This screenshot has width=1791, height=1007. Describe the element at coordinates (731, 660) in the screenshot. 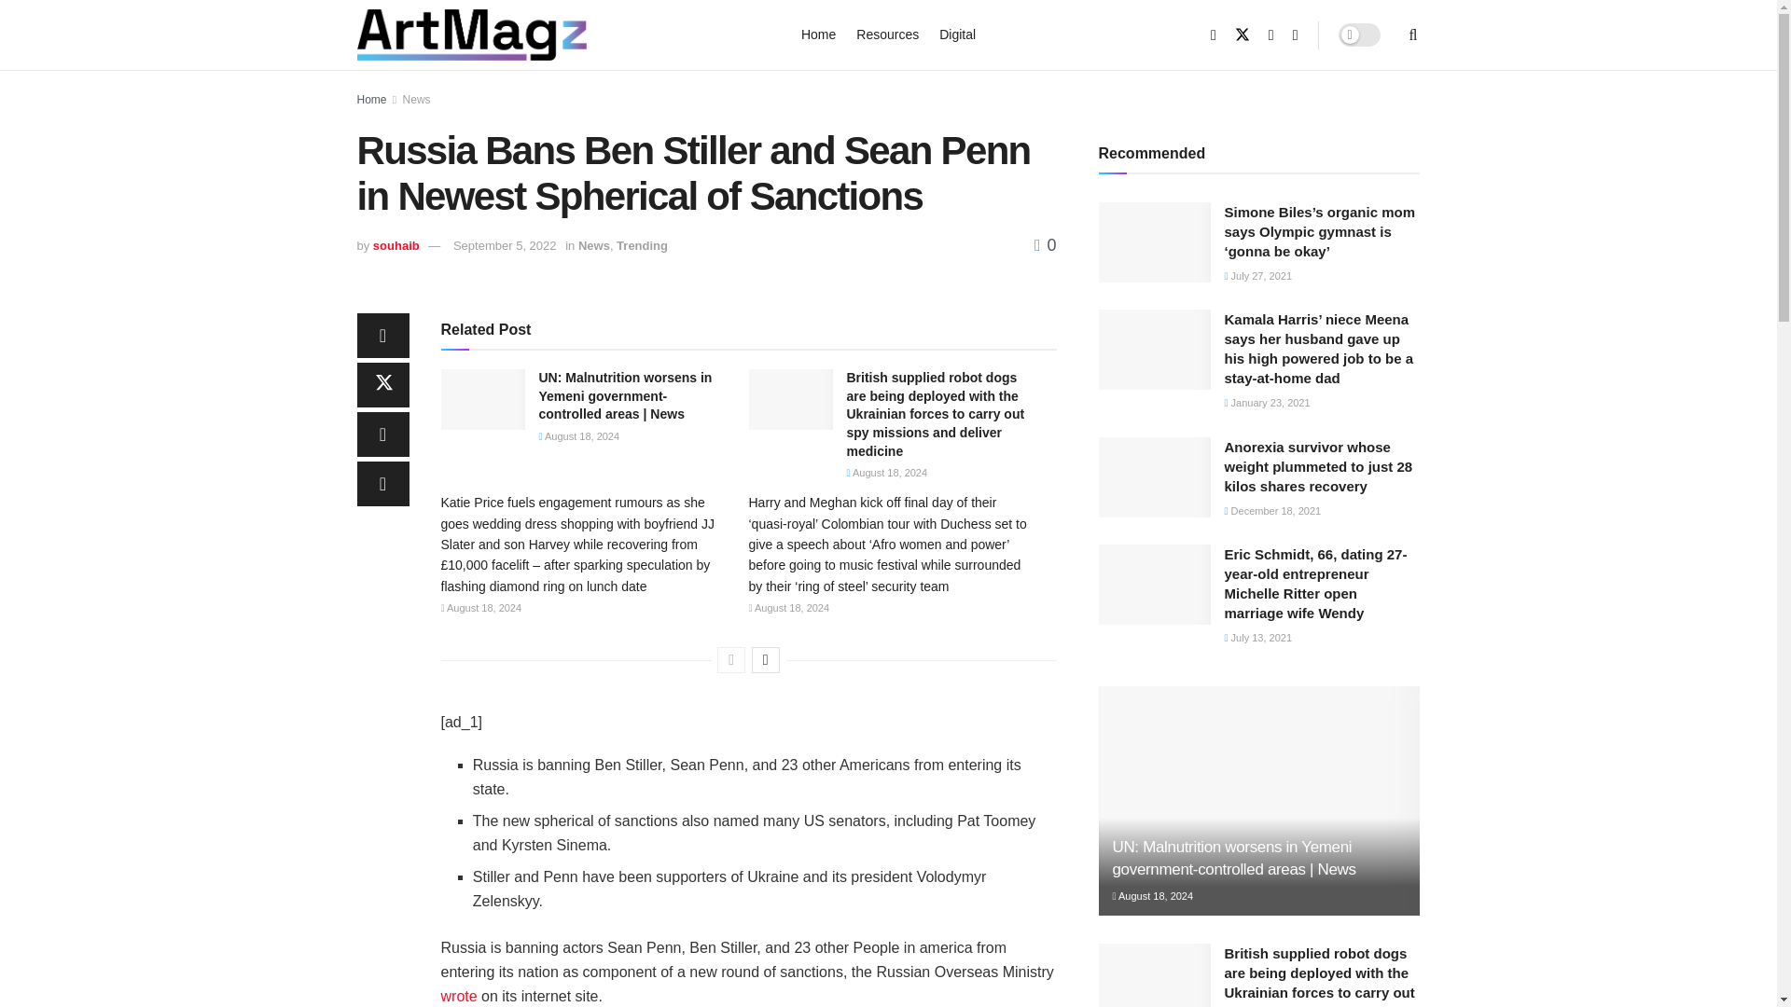

I see `Previous` at that location.